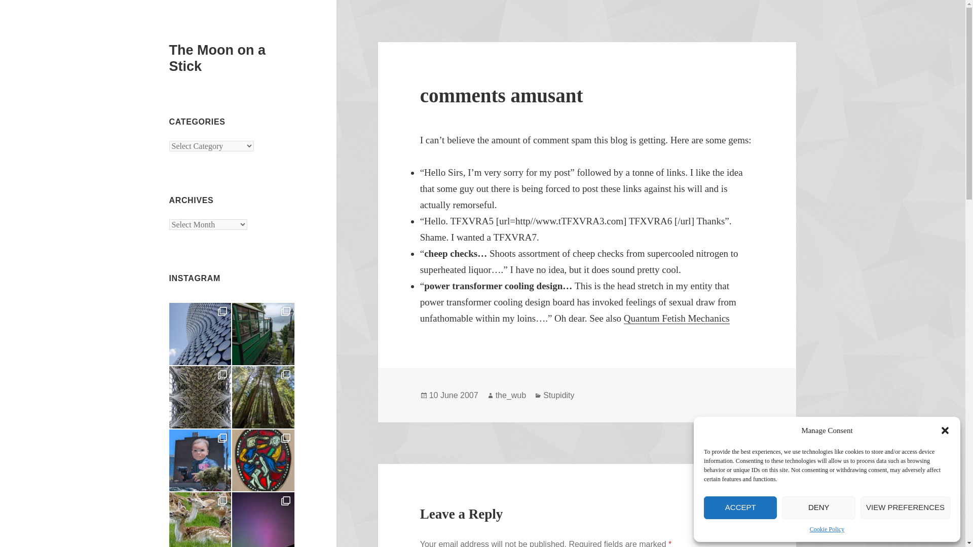 This screenshot has width=973, height=547. What do you see at coordinates (818, 507) in the screenshot?
I see `DENY` at bounding box center [818, 507].